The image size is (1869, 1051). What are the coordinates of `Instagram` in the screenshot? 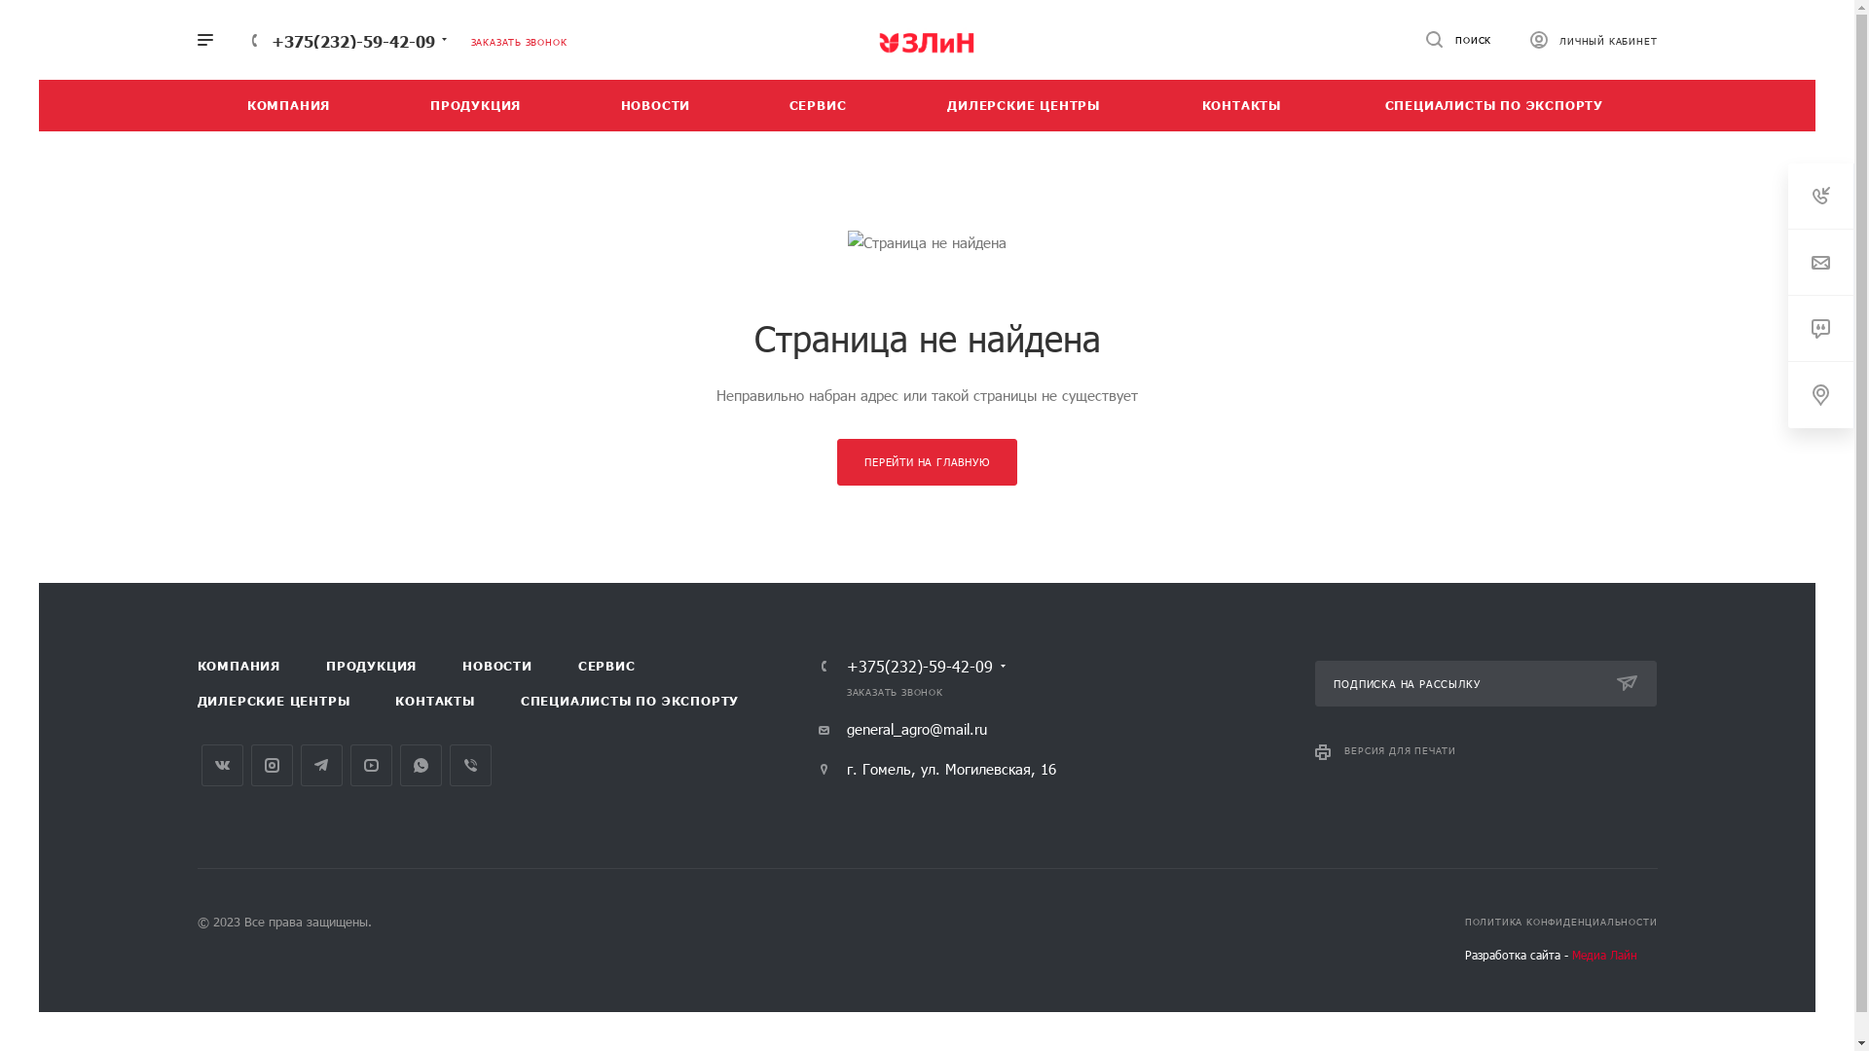 It's located at (273, 765).